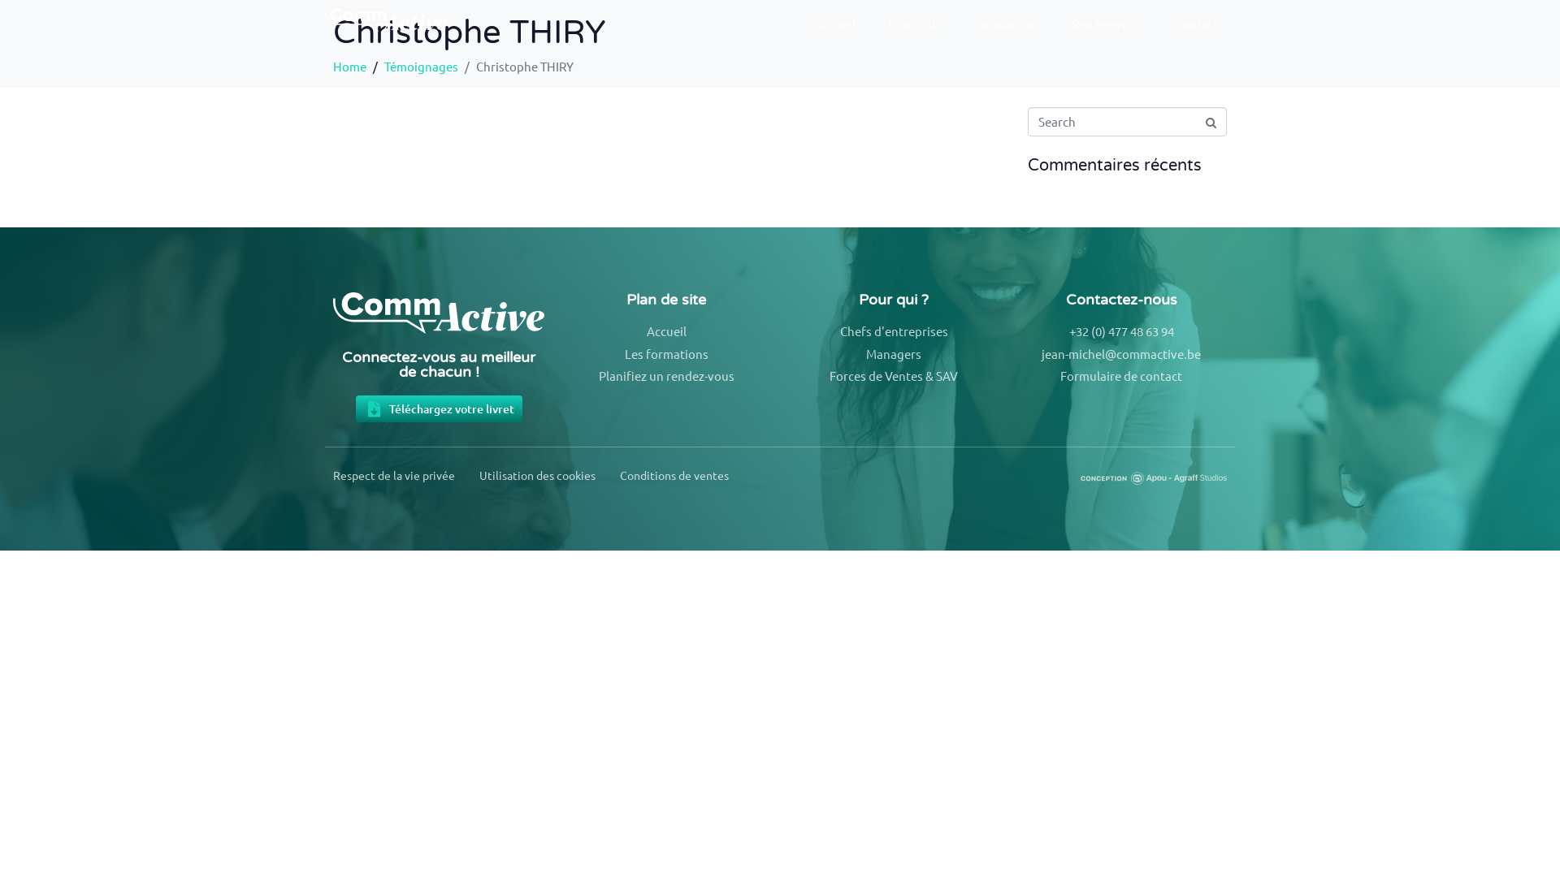  What do you see at coordinates (666, 331) in the screenshot?
I see `Accueil` at bounding box center [666, 331].